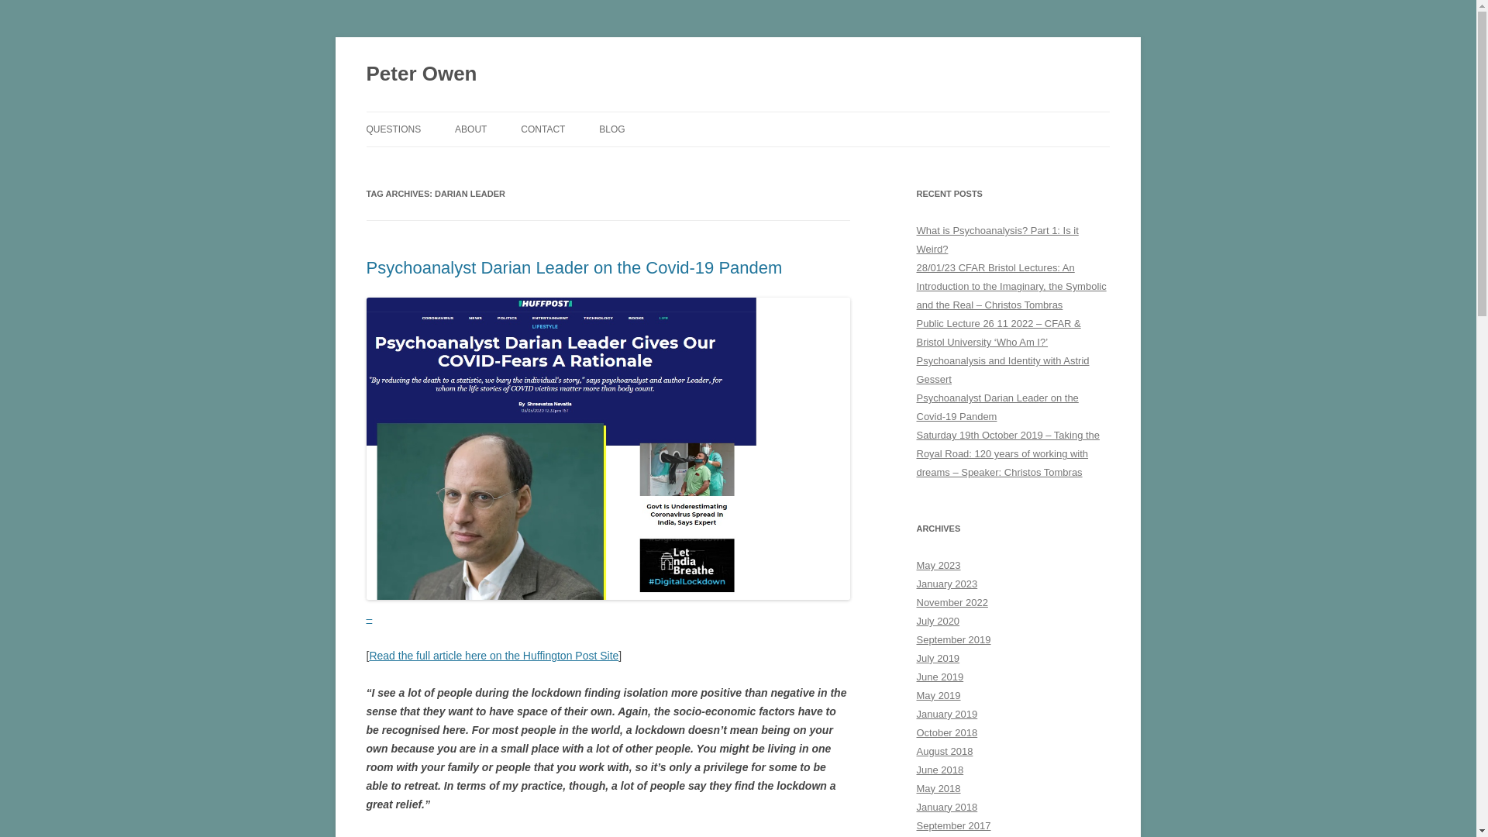 This screenshot has width=1488, height=837. What do you see at coordinates (646, 835) in the screenshot?
I see `psychoanalysis` at bounding box center [646, 835].